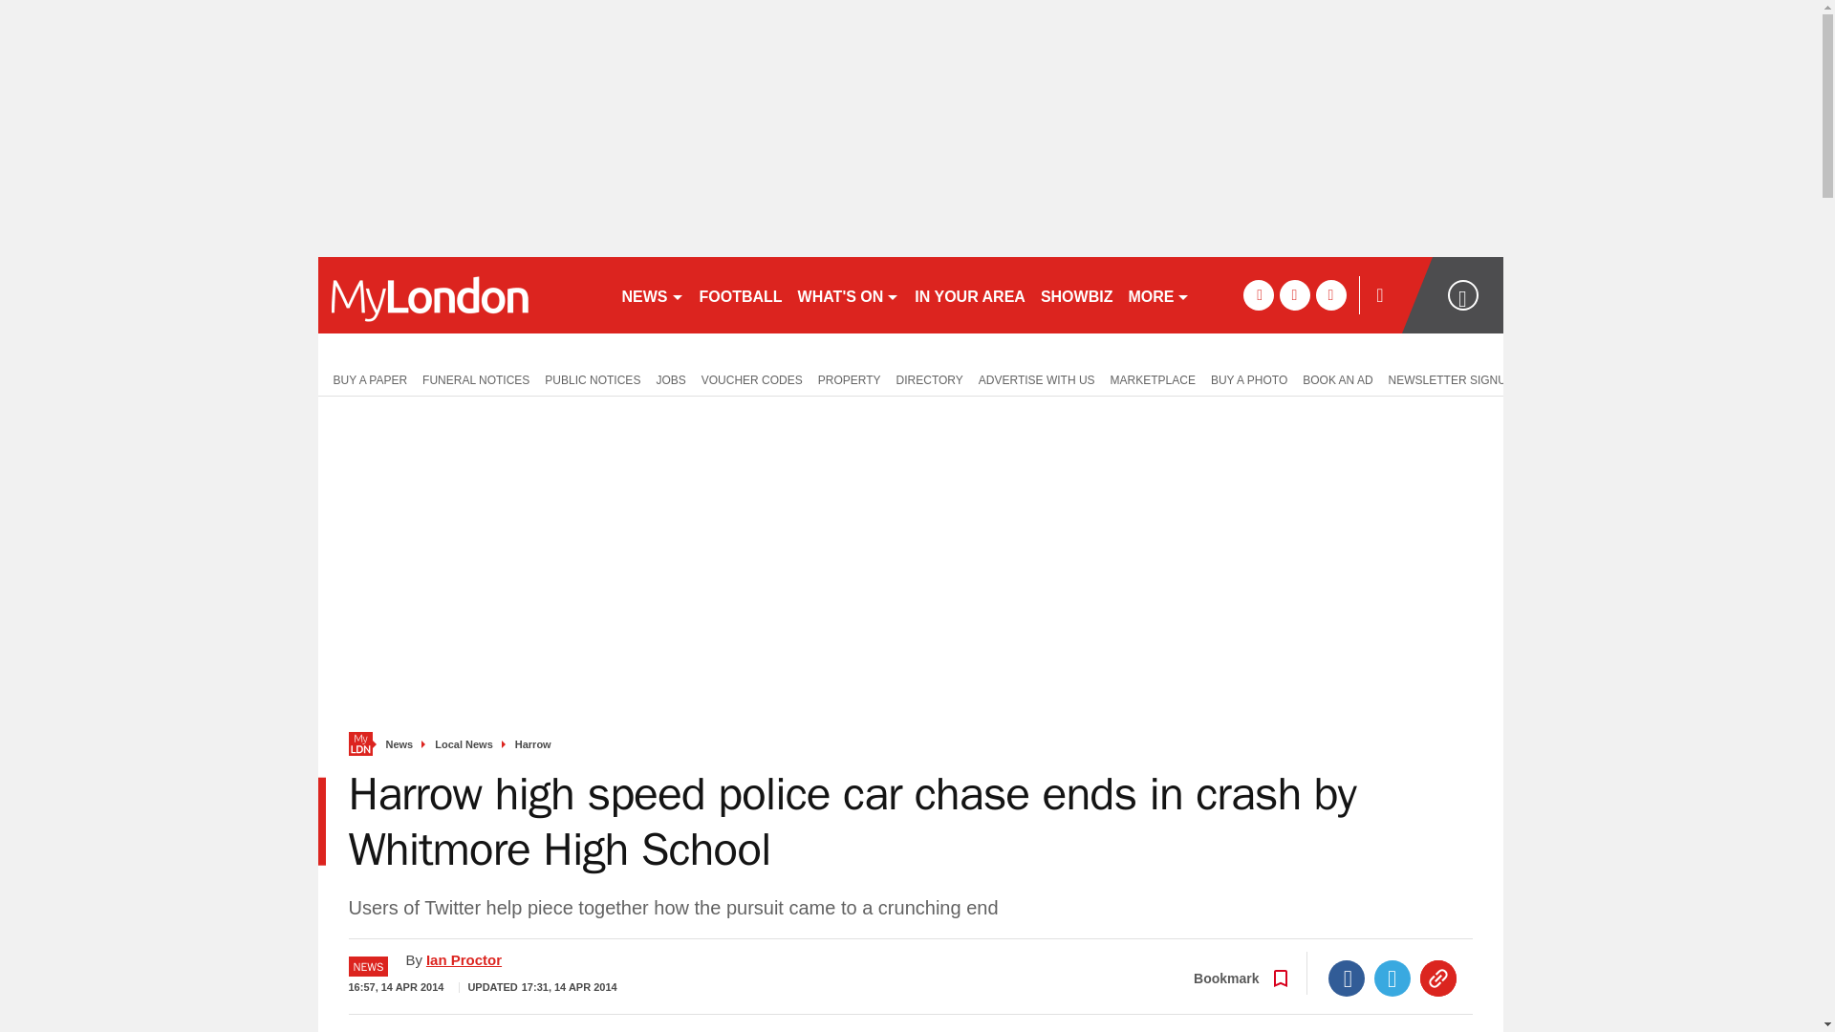  Describe the element at coordinates (1258, 294) in the screenshot. I see `facebook` at that location.